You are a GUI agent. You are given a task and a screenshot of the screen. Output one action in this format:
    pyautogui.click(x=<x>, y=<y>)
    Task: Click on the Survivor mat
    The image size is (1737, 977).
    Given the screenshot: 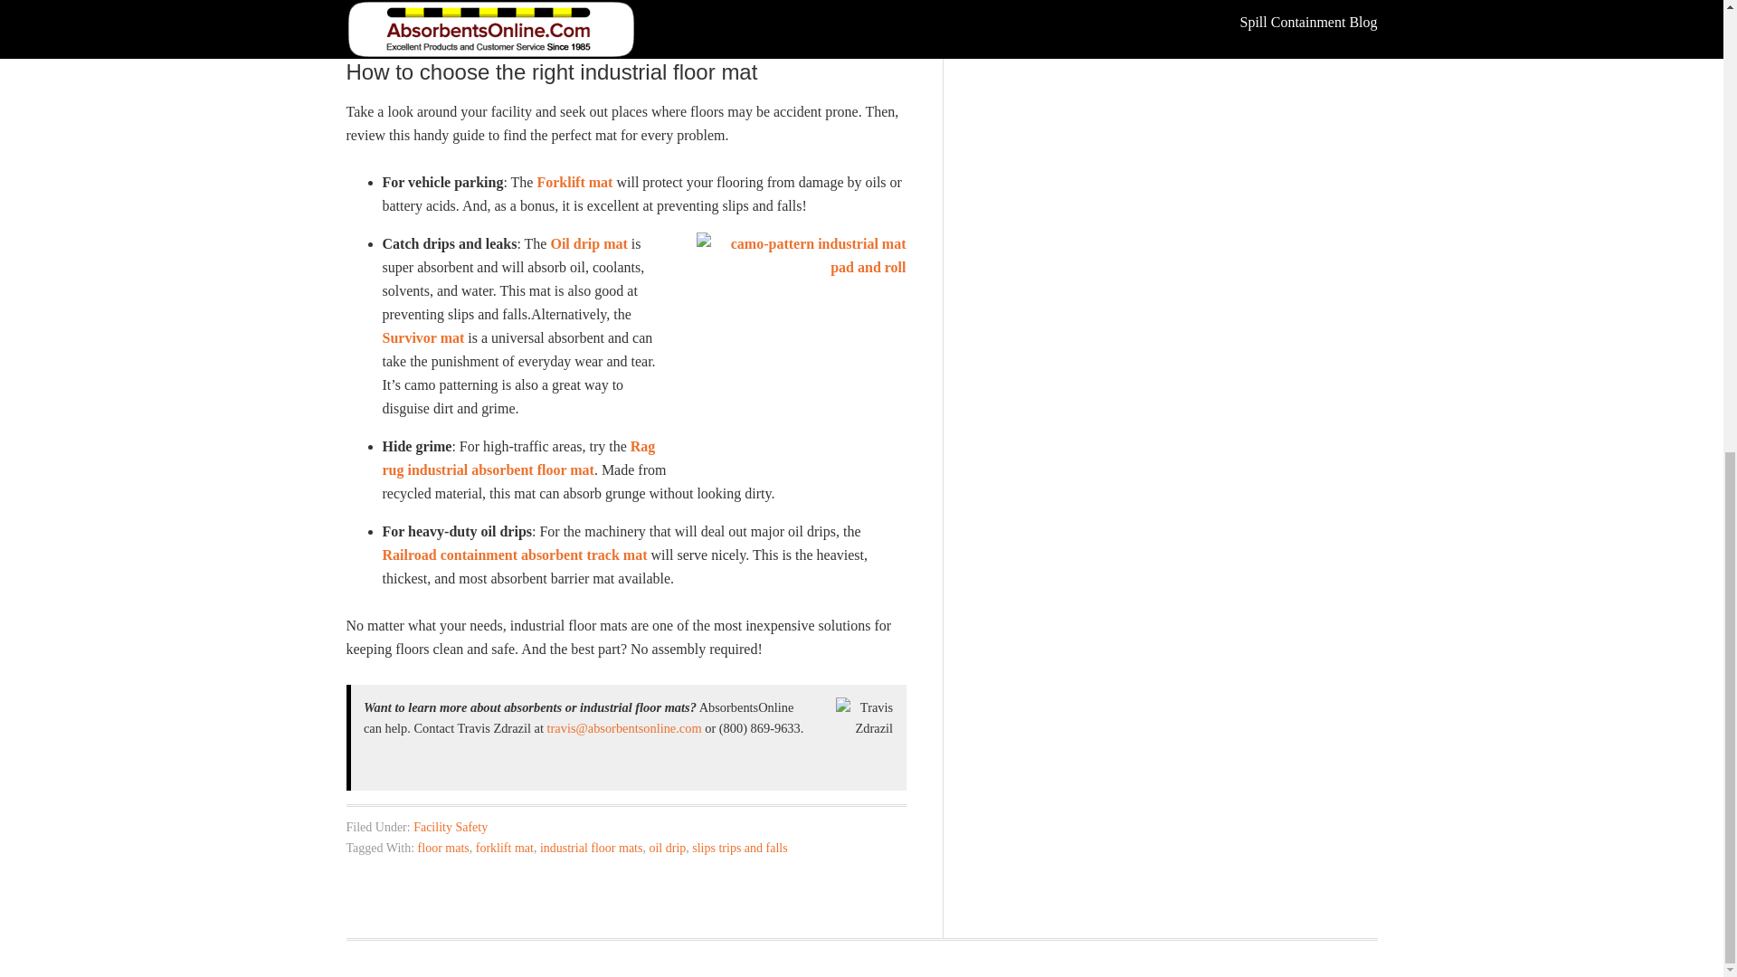 What is the action you would take?
    pyautogui.click(x=422, y=338)
    